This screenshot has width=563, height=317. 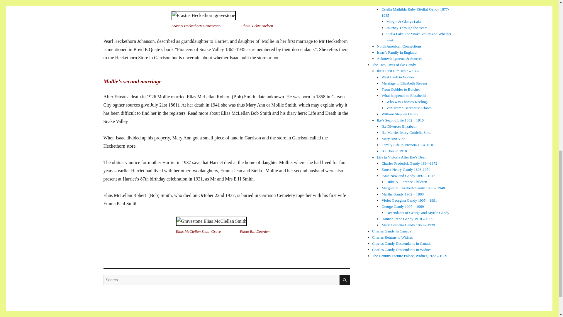 What do you see at coordinates (344, 280) in the screenshot?
I see `SEARCH` at bounding box center [344, 280].